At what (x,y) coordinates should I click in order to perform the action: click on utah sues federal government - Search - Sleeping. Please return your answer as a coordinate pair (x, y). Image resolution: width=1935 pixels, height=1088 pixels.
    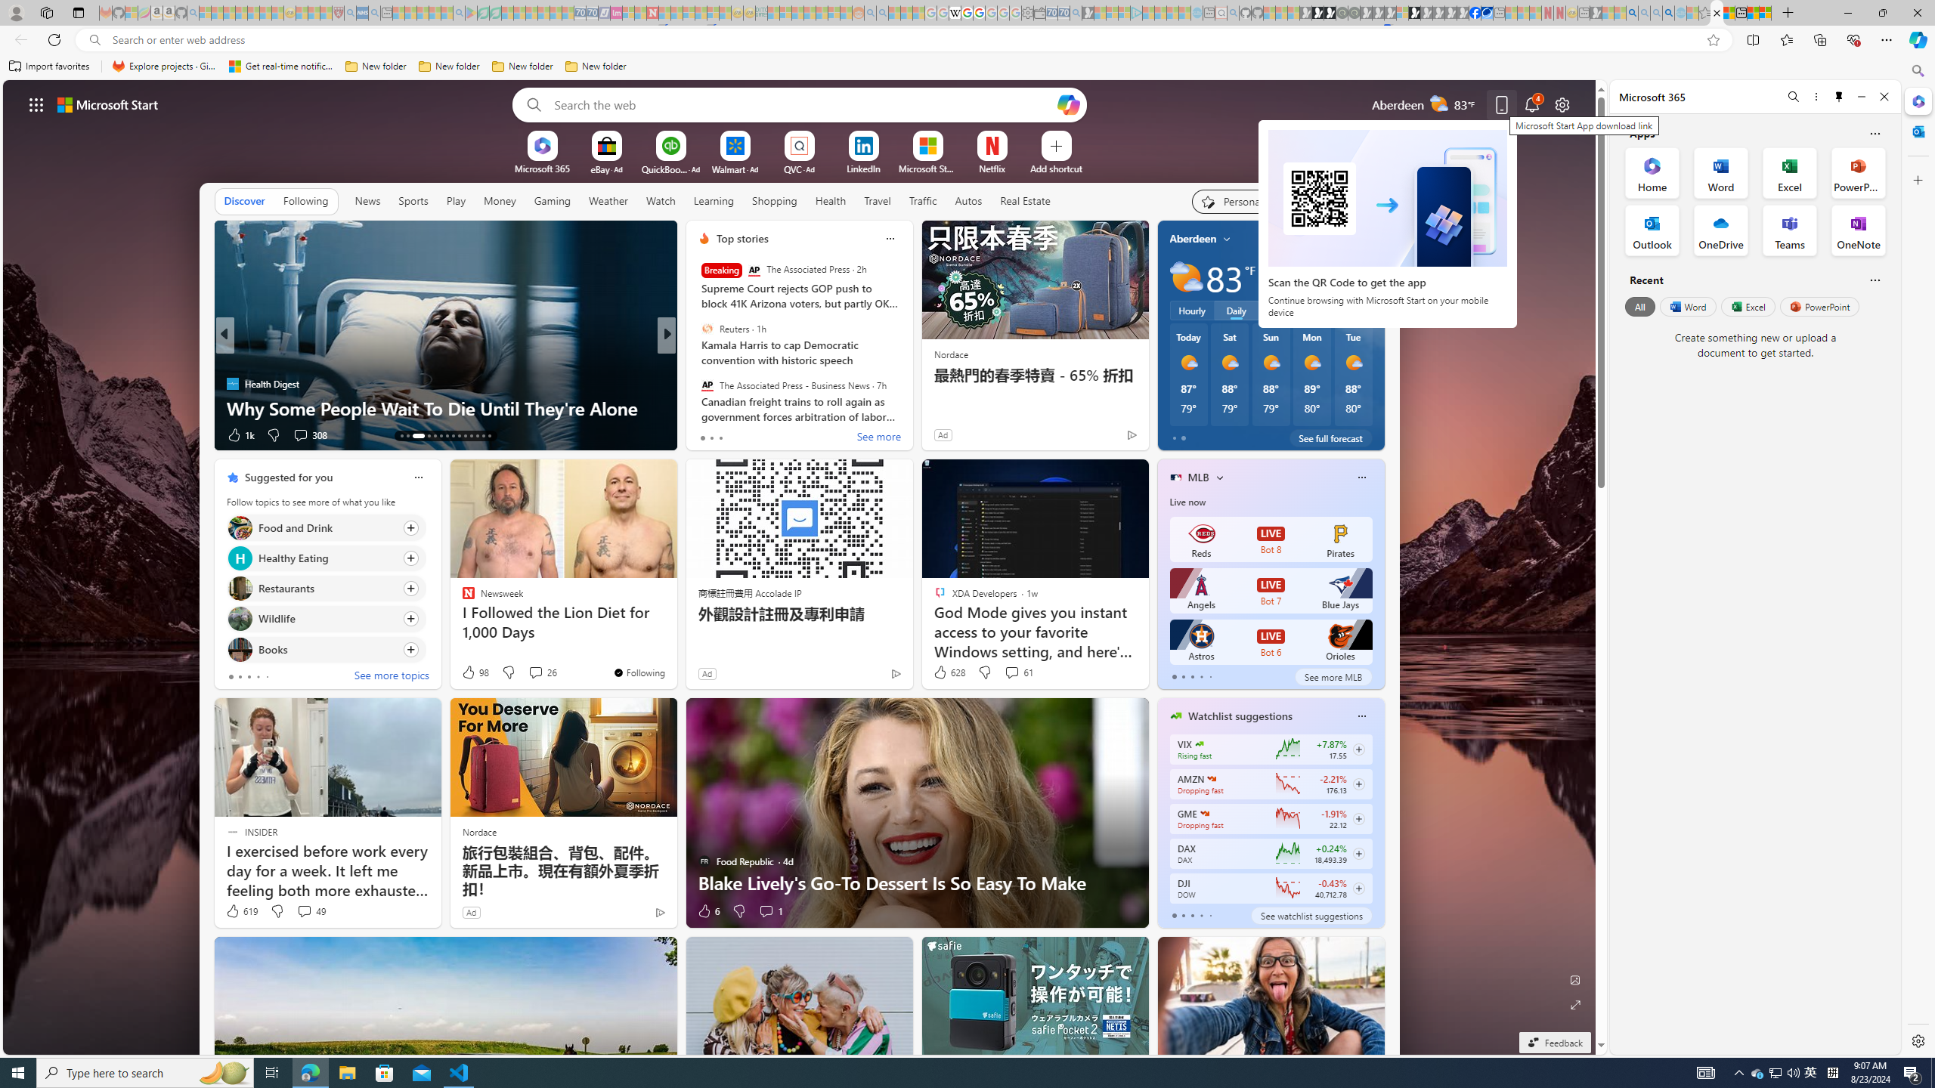
    Looking at the image, I should click on (374, 13).